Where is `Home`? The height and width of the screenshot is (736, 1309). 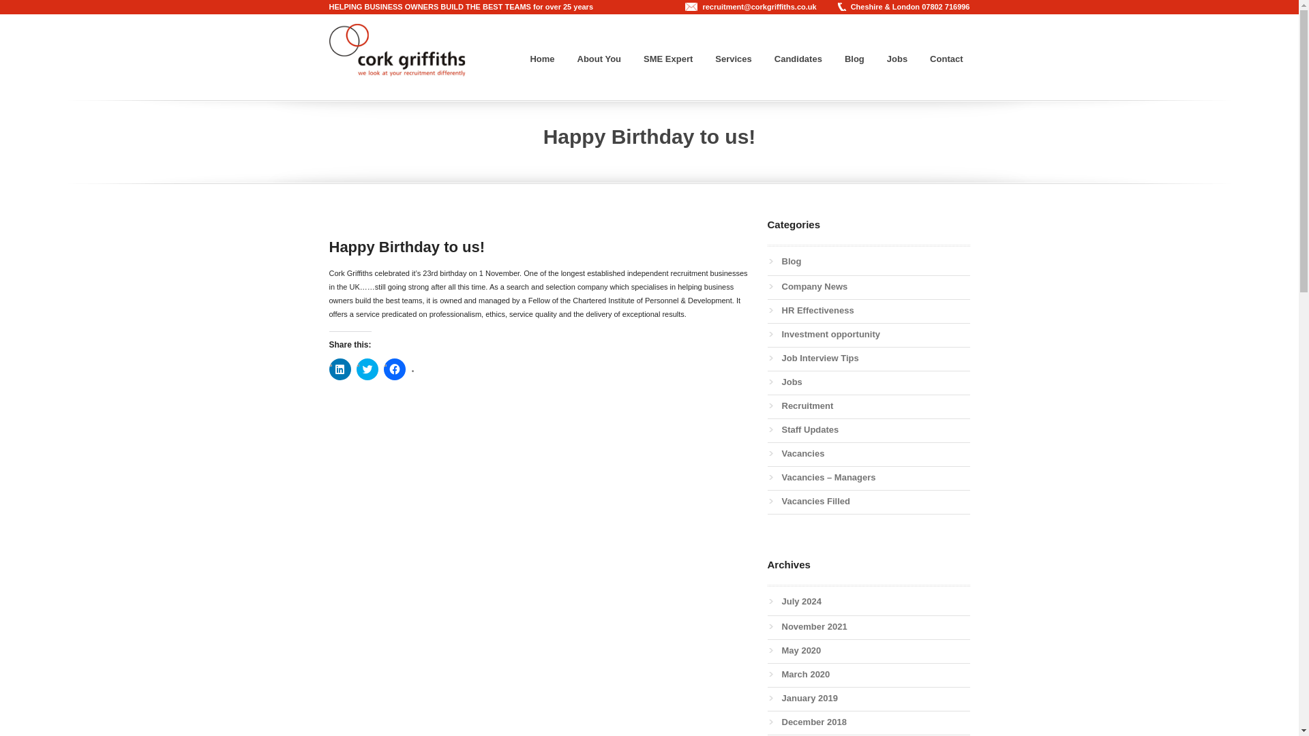
Home is located at coordinates (541, 59).